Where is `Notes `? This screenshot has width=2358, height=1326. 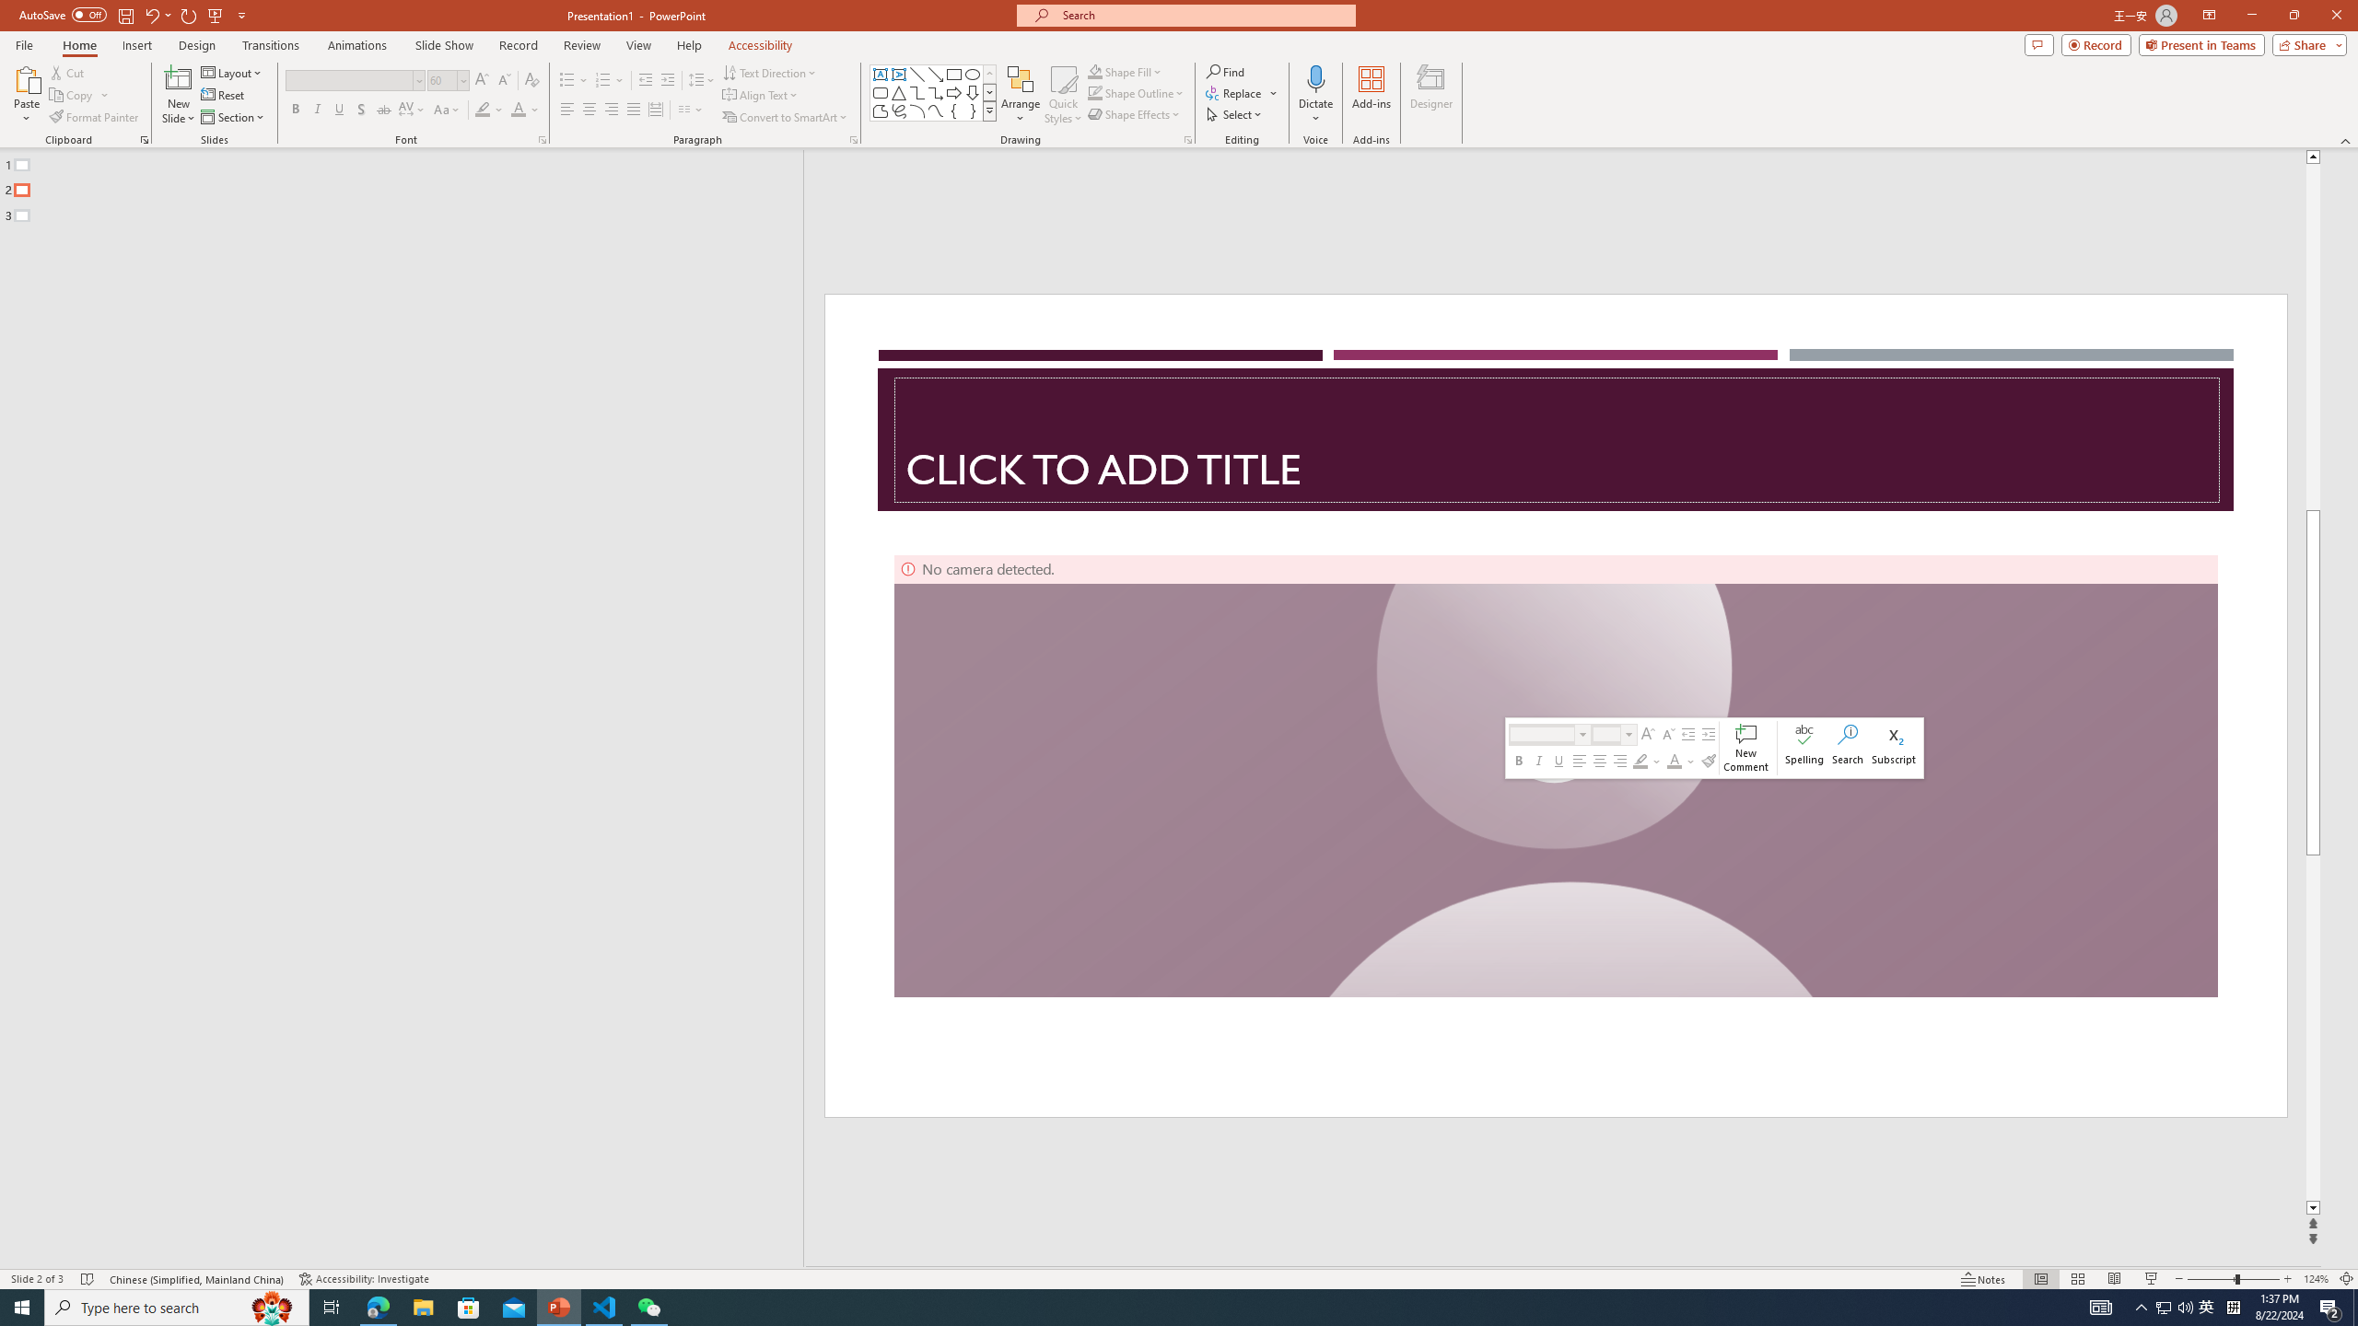 Notes  is located at coordinates (1984, 1279).